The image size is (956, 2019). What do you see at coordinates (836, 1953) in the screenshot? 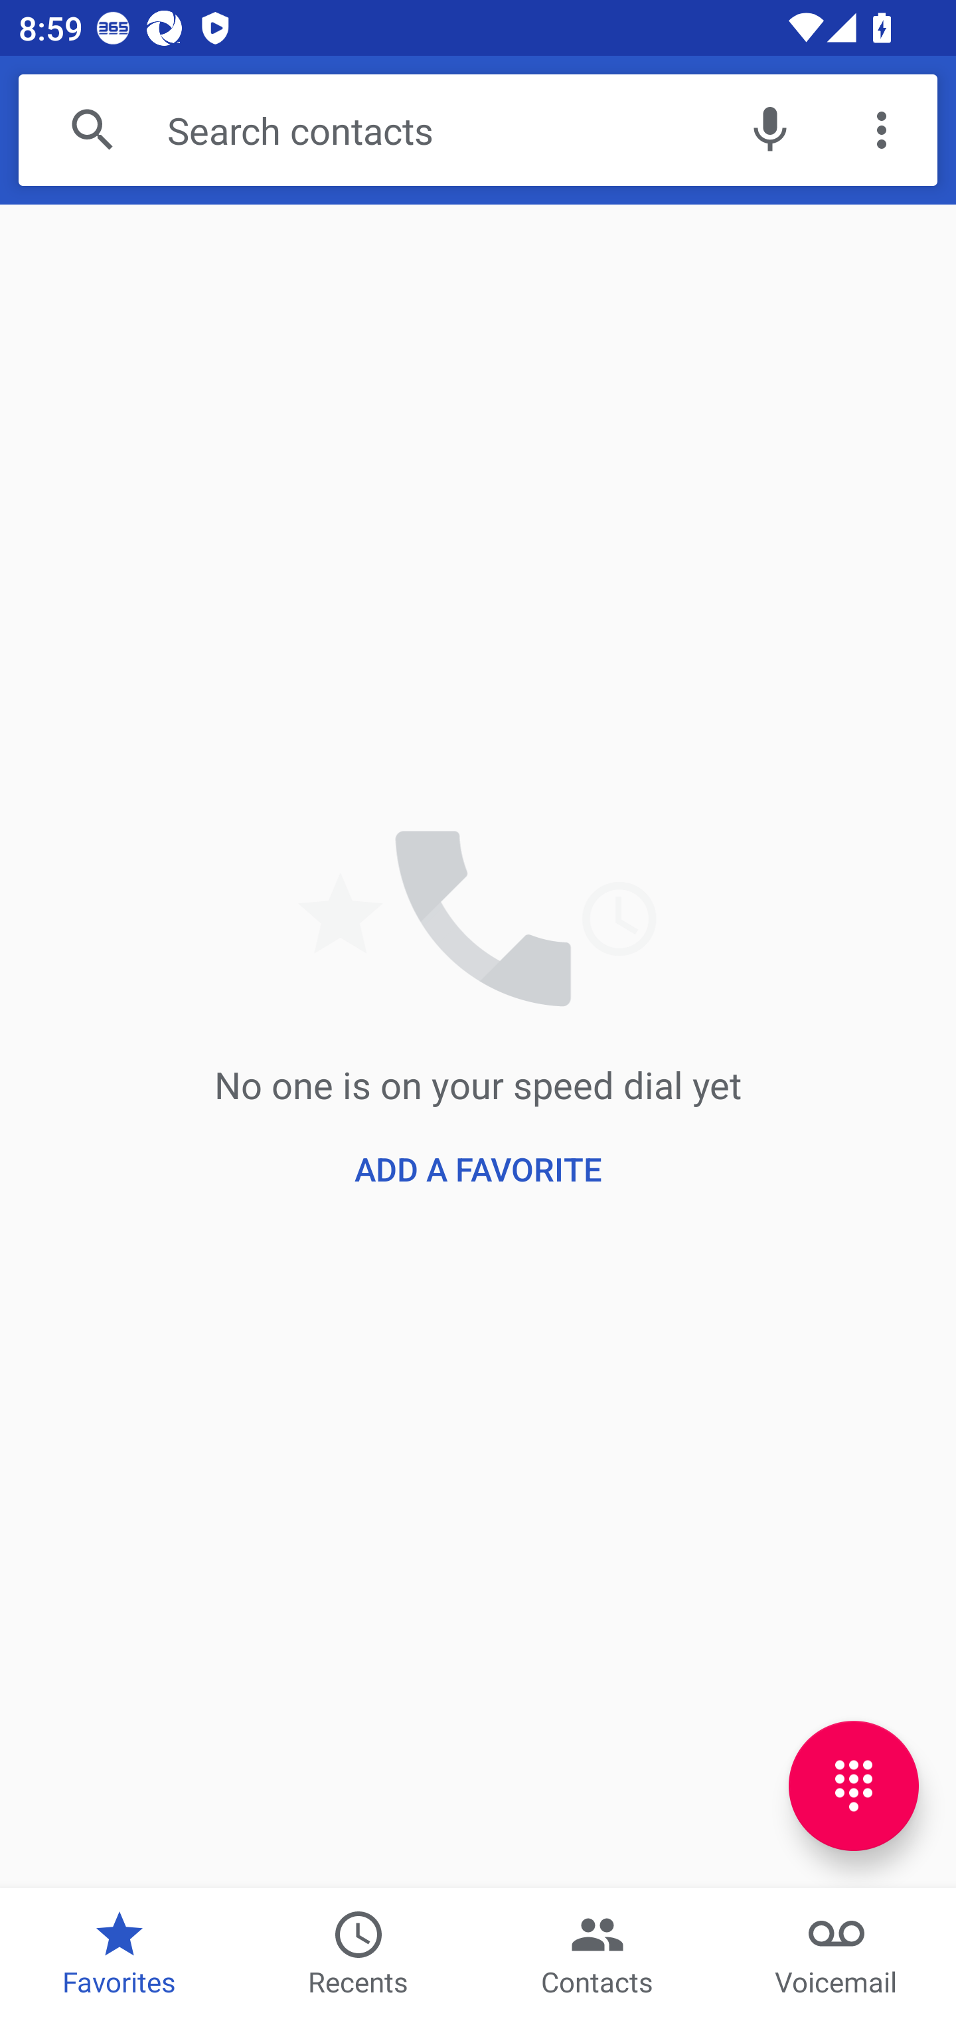
I see `Voicemail` at bounding box center [836, 1953].